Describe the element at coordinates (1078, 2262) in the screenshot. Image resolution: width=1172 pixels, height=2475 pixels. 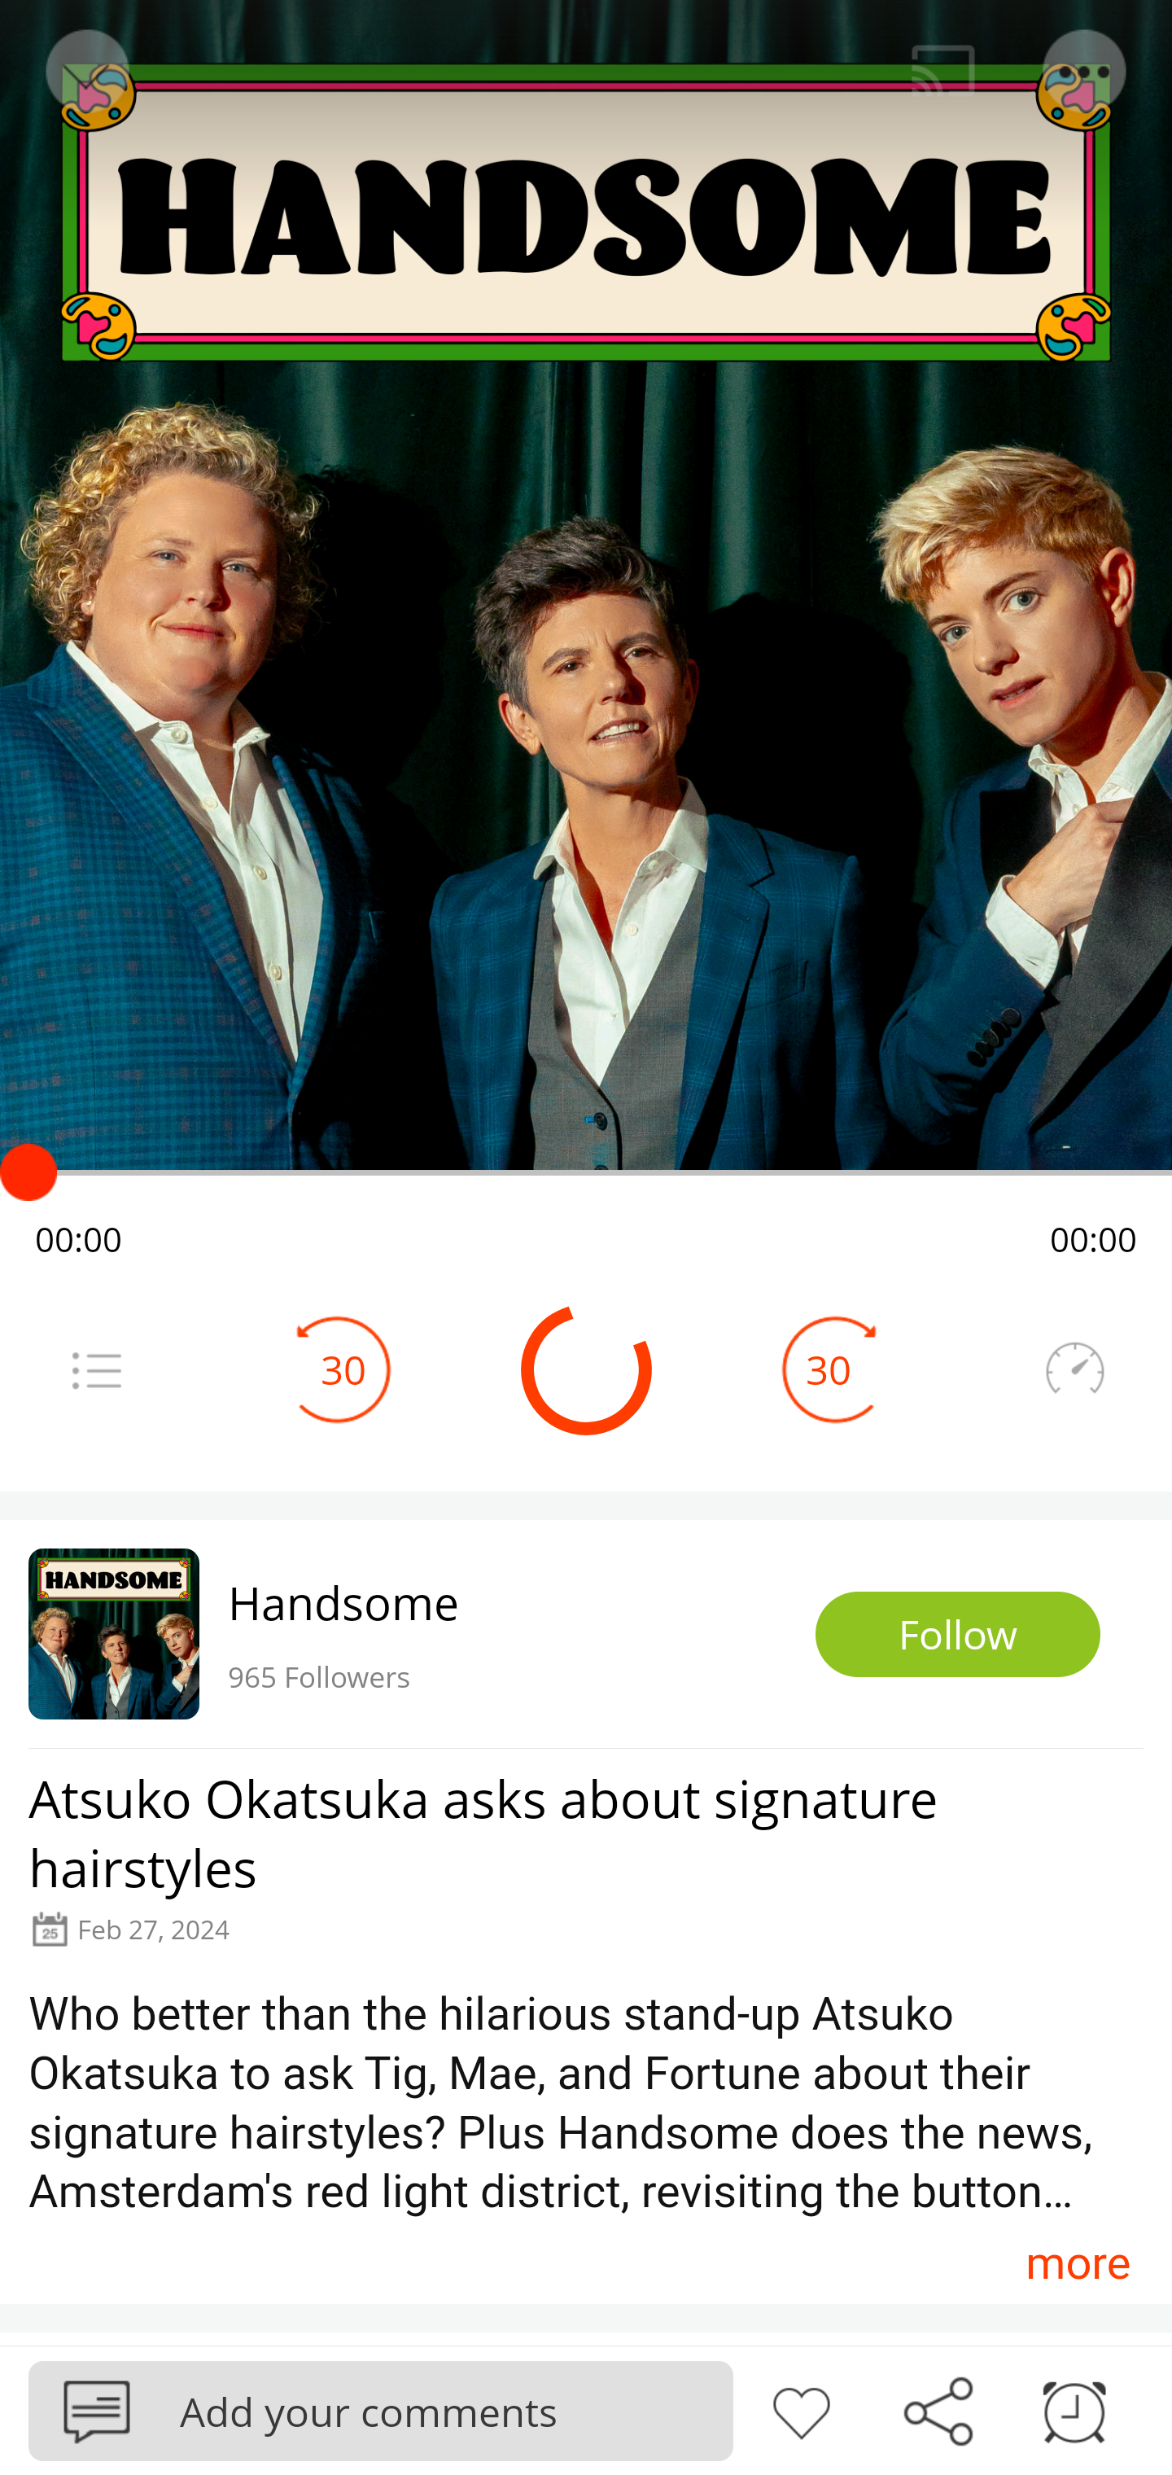
I see `more` at that location.